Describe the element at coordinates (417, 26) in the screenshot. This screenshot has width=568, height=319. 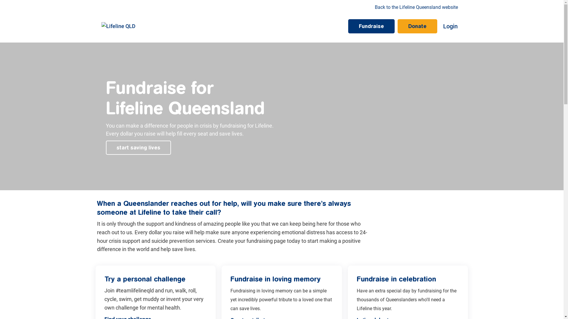
I see `Donate` at that location.